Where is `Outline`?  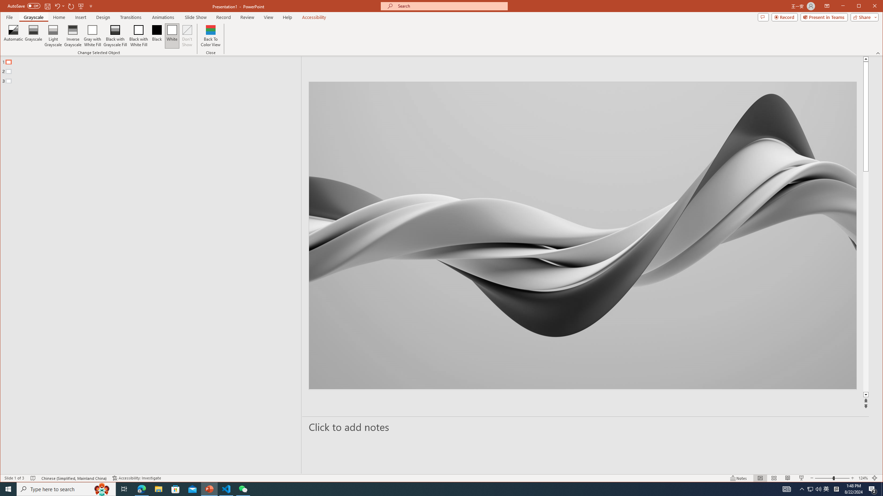
Outline is located at coordinates (153, 70).